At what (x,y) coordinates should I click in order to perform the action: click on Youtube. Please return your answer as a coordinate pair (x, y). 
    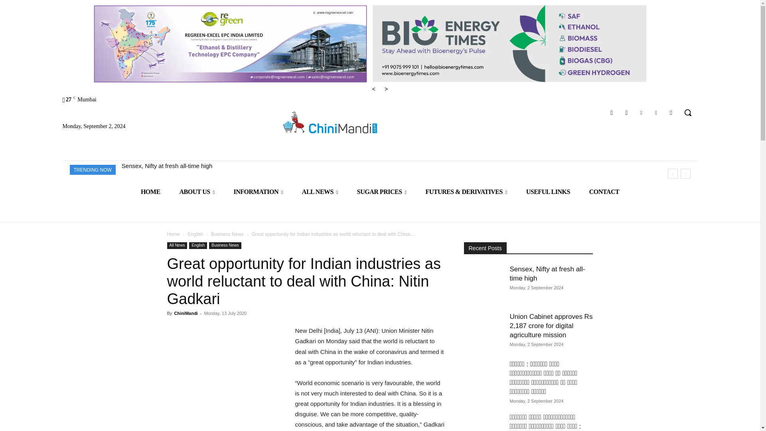
    Looking at the image, I should click on (671, 113).